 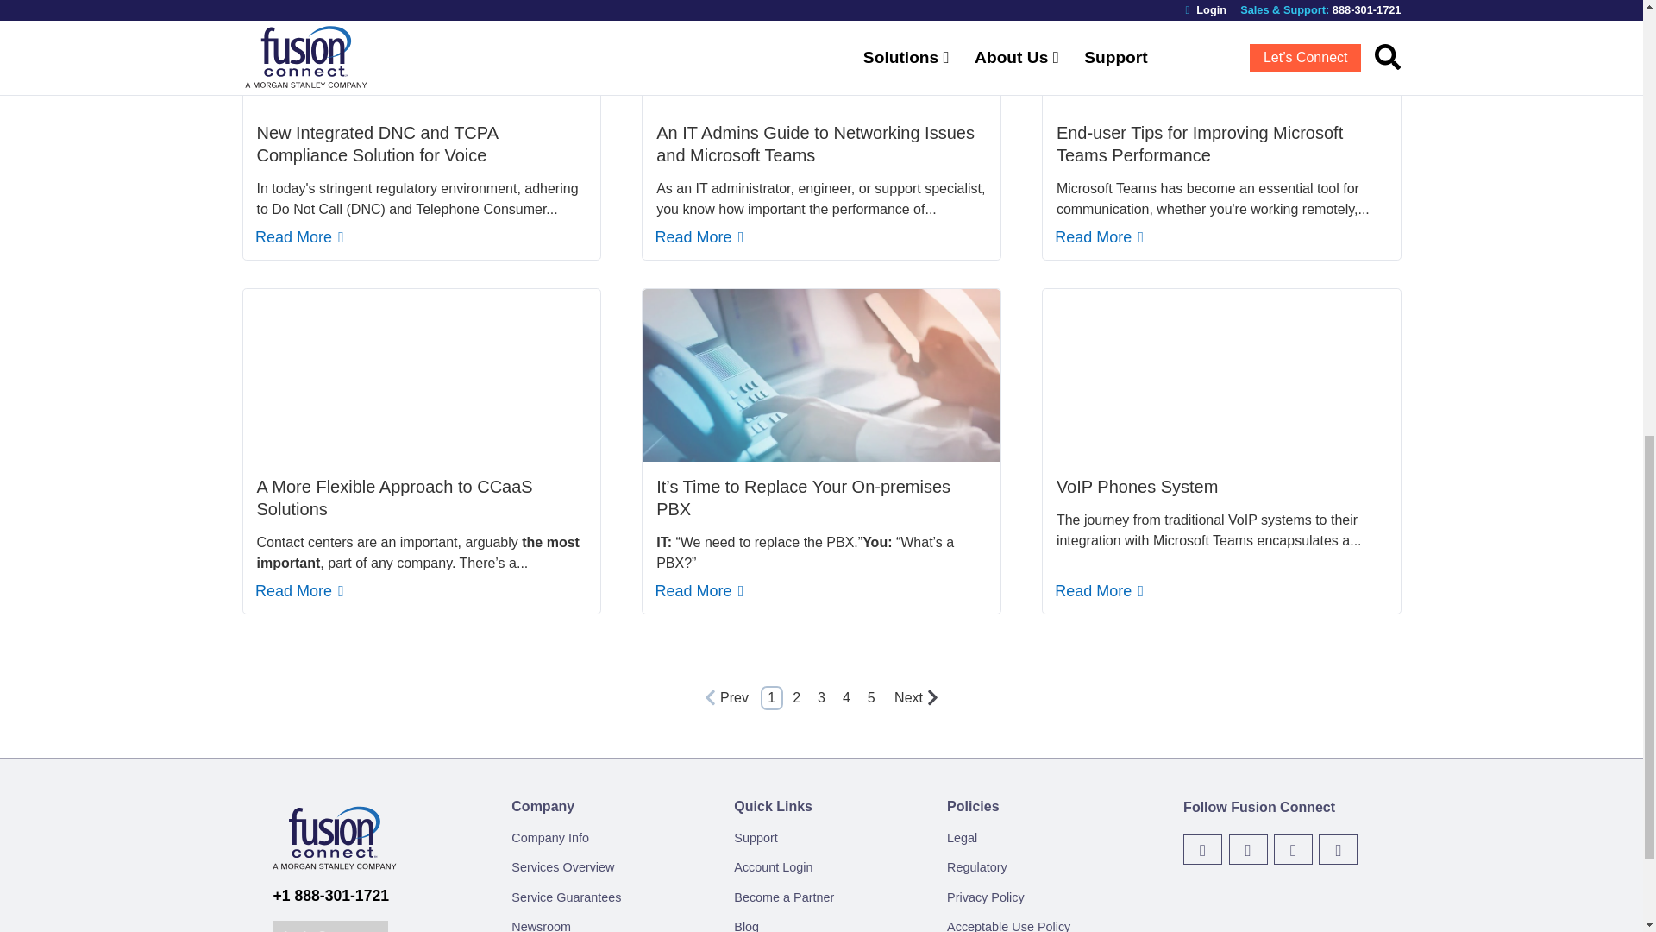 What do you see at coordinates (1338, 849) in the screenshot?
I see `Fusion Connect LinkedIn` at bounding box center [1338, 849].